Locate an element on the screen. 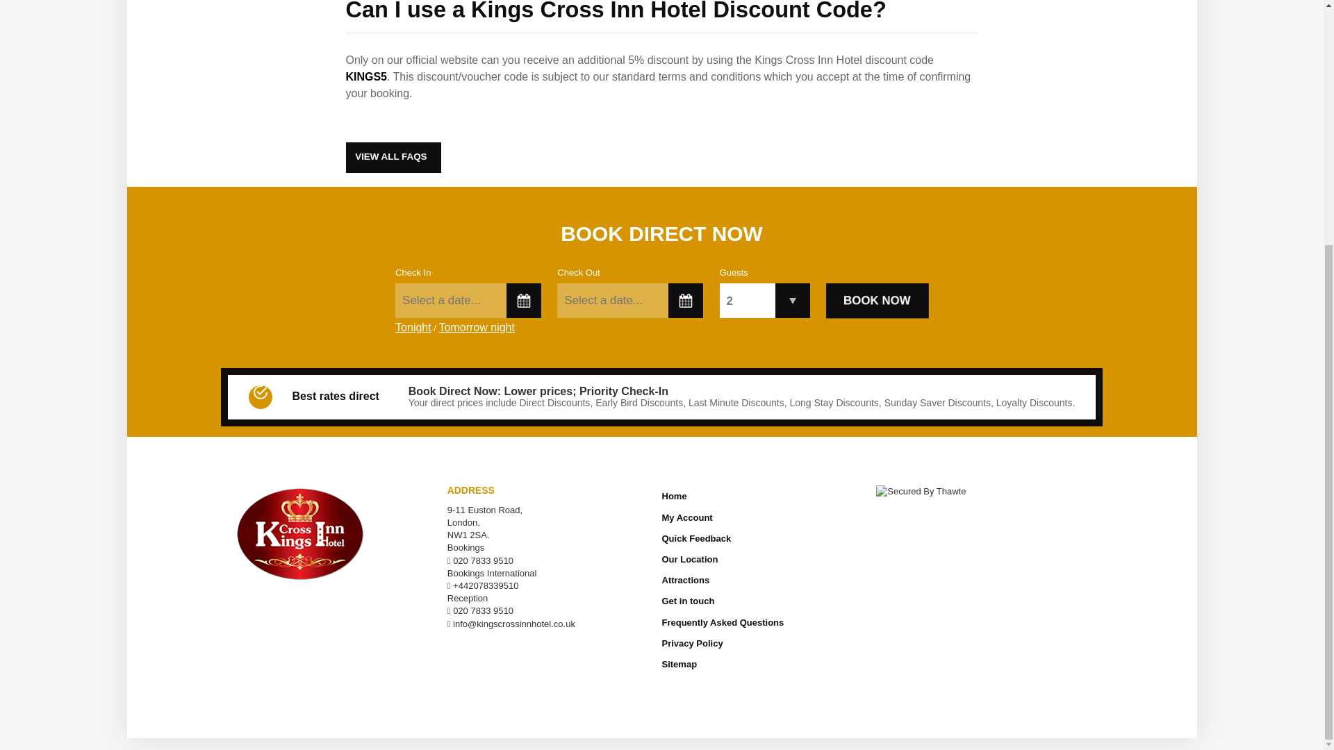 This screenshot has height=750, width=1334. Privacy Policy is located at coordinates (764, 643).